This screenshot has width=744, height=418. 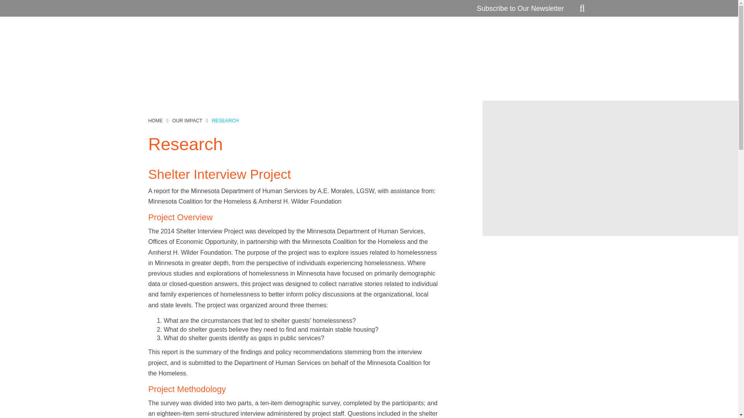 I want to click on OUR IMPACT, so click(x=188, y=120).